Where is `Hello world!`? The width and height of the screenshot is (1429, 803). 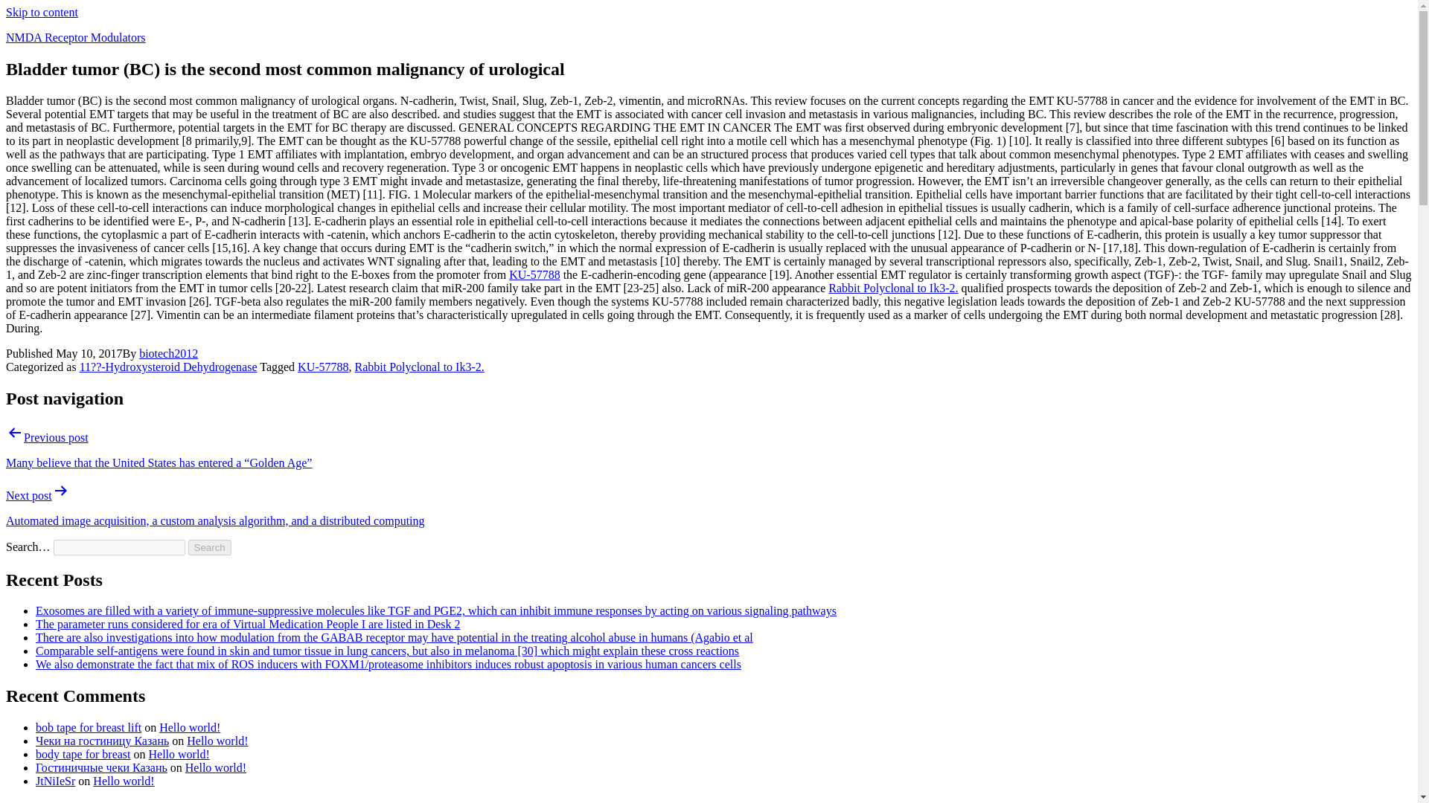
Hello world! is located at coordinates (189, 727).